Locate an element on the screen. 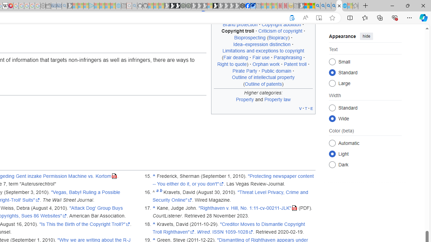 The height and width of the screenshot is (242, 431). "Threat Level Privacy, Crime and Security Online" is located at coordinates (230, 196).